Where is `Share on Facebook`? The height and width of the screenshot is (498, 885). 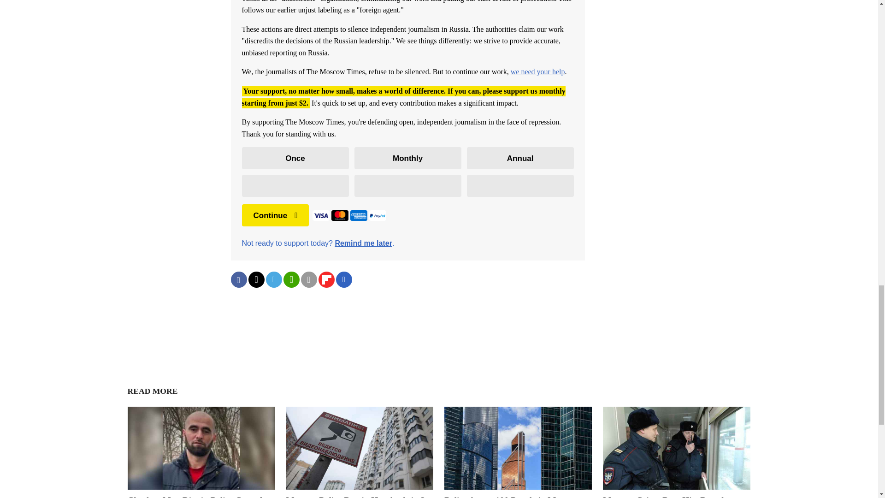 Share on Facebook is located at coordinates (238, 279).